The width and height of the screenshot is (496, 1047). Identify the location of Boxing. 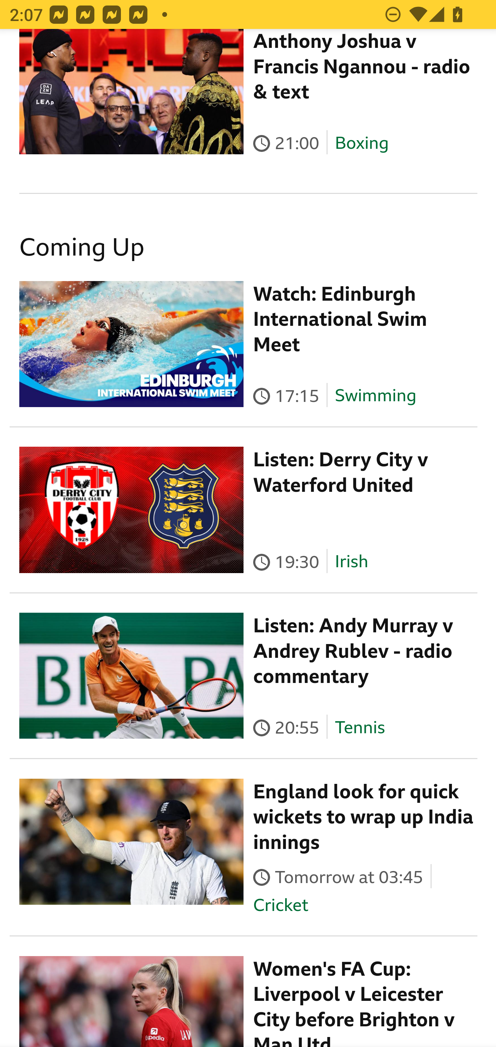
(362, 143).